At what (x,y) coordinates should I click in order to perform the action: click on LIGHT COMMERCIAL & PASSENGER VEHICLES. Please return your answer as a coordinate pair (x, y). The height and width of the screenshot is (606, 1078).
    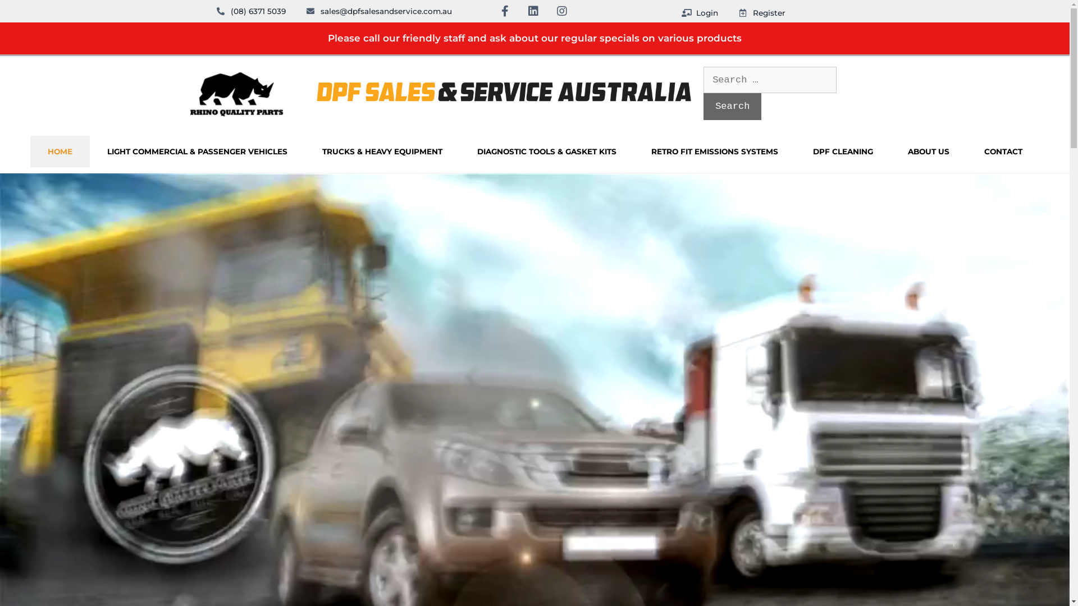
    Looking at the image, I should click on (198, 151).